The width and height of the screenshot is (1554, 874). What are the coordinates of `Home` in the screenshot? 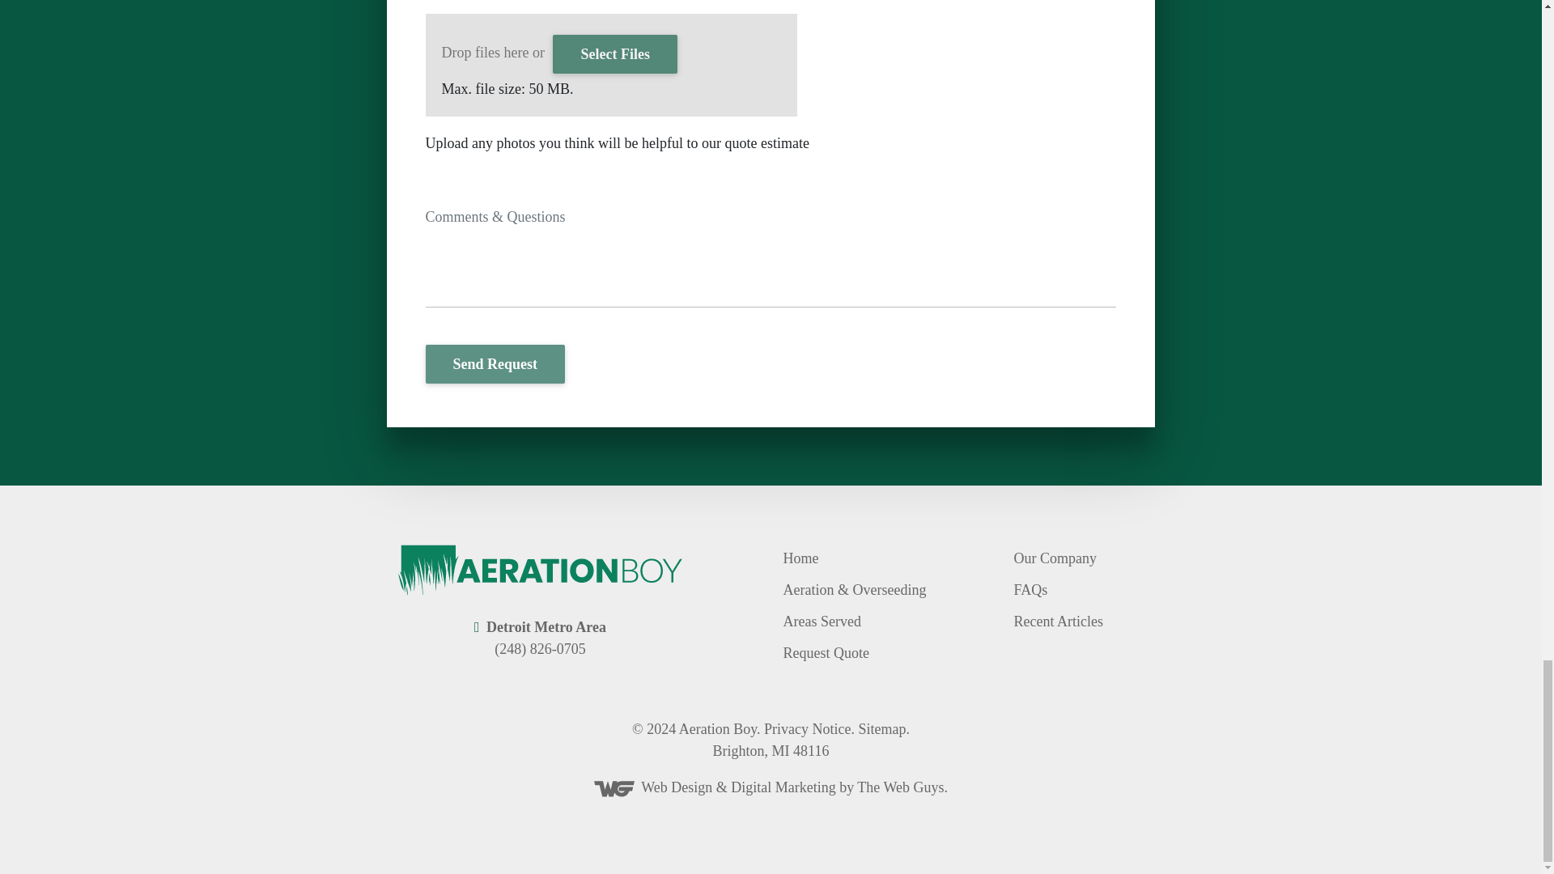 It's located at (800, 558).